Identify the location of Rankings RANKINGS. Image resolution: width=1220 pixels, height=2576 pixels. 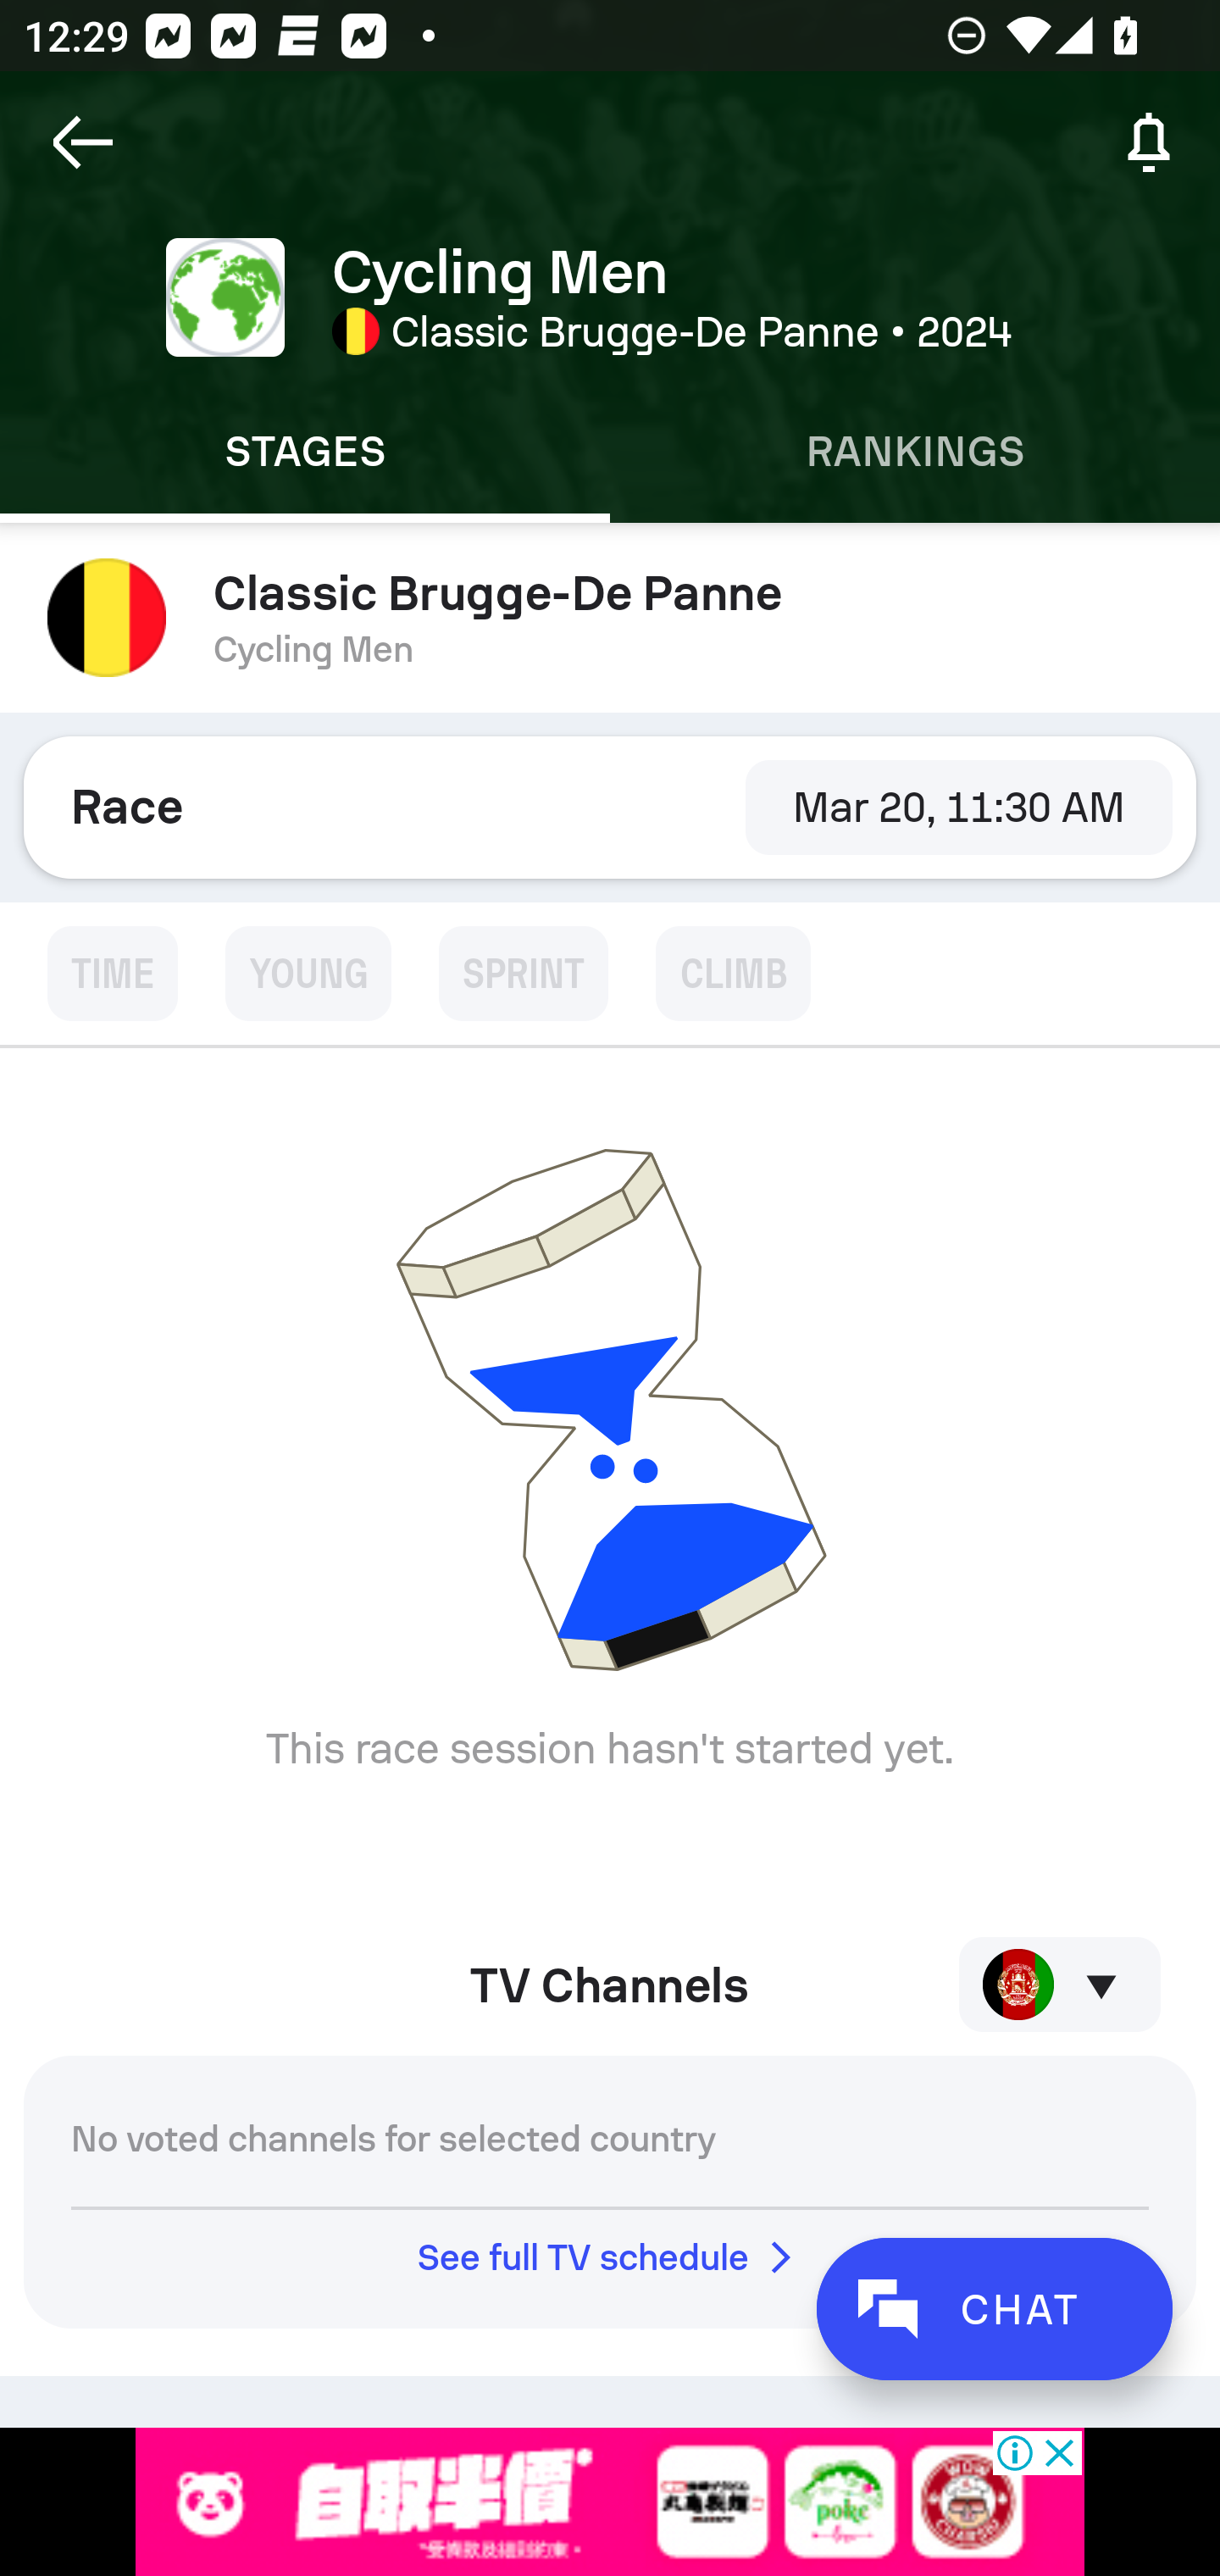
(915, 452).